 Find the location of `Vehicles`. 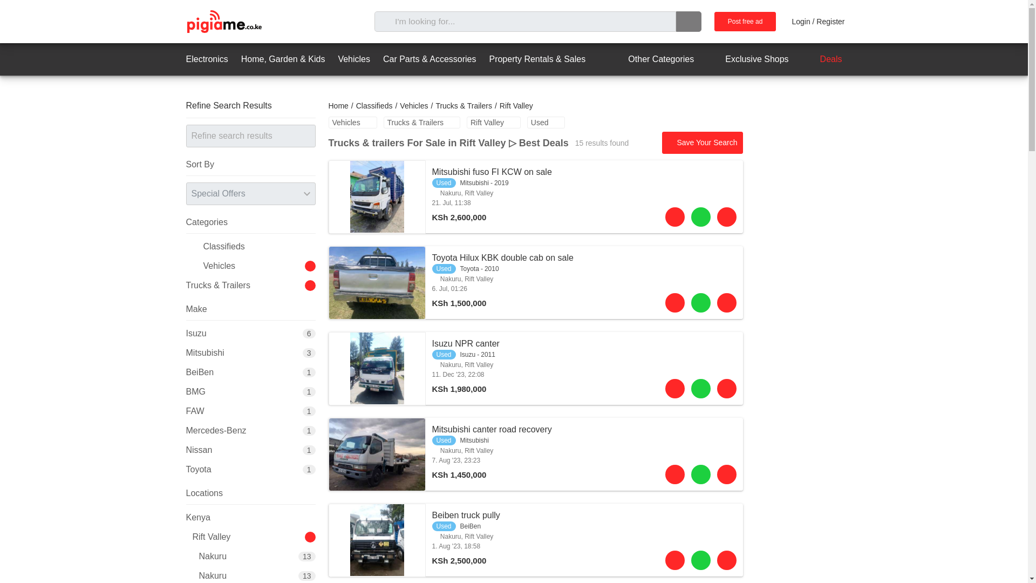

Vehicles is located at coordinates (352, 122).